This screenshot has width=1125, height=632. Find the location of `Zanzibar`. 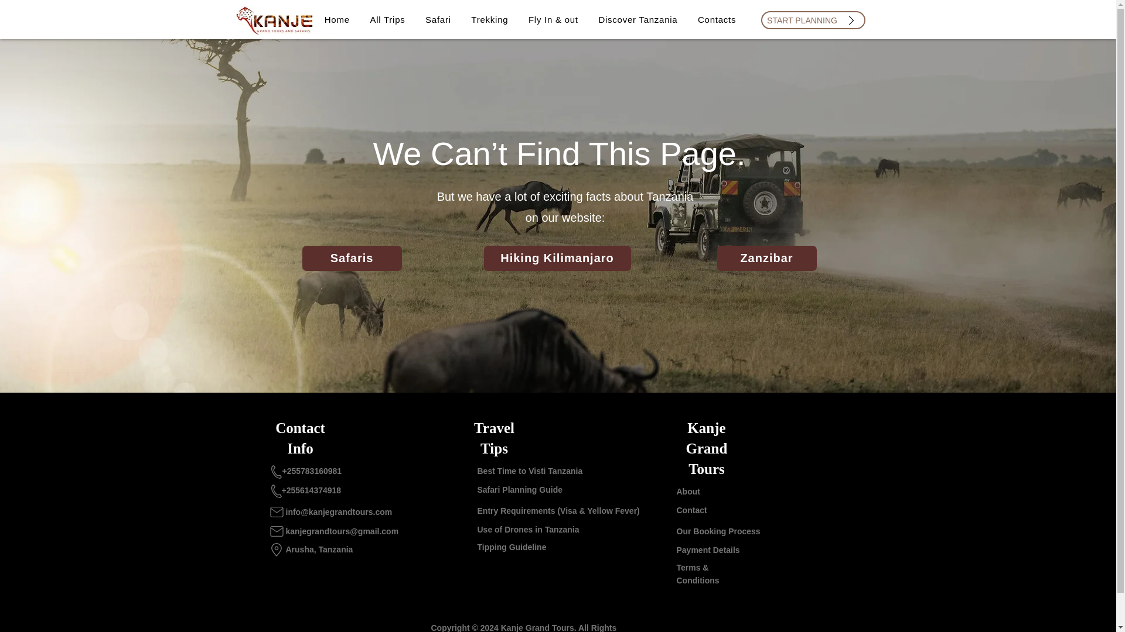

Zanzibar is located at coordinates (766, 259).